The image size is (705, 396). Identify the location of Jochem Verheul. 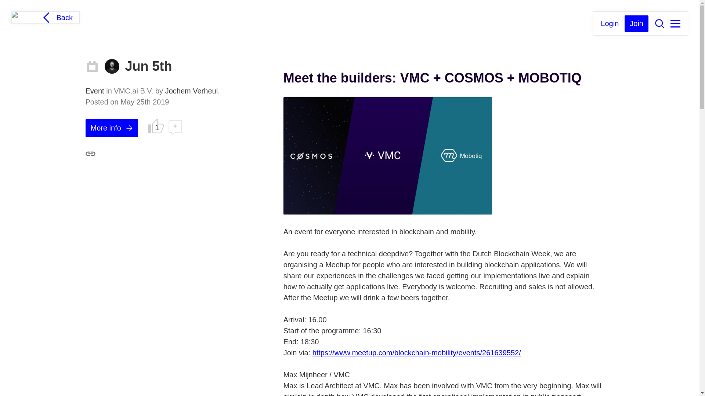
(112, 66).